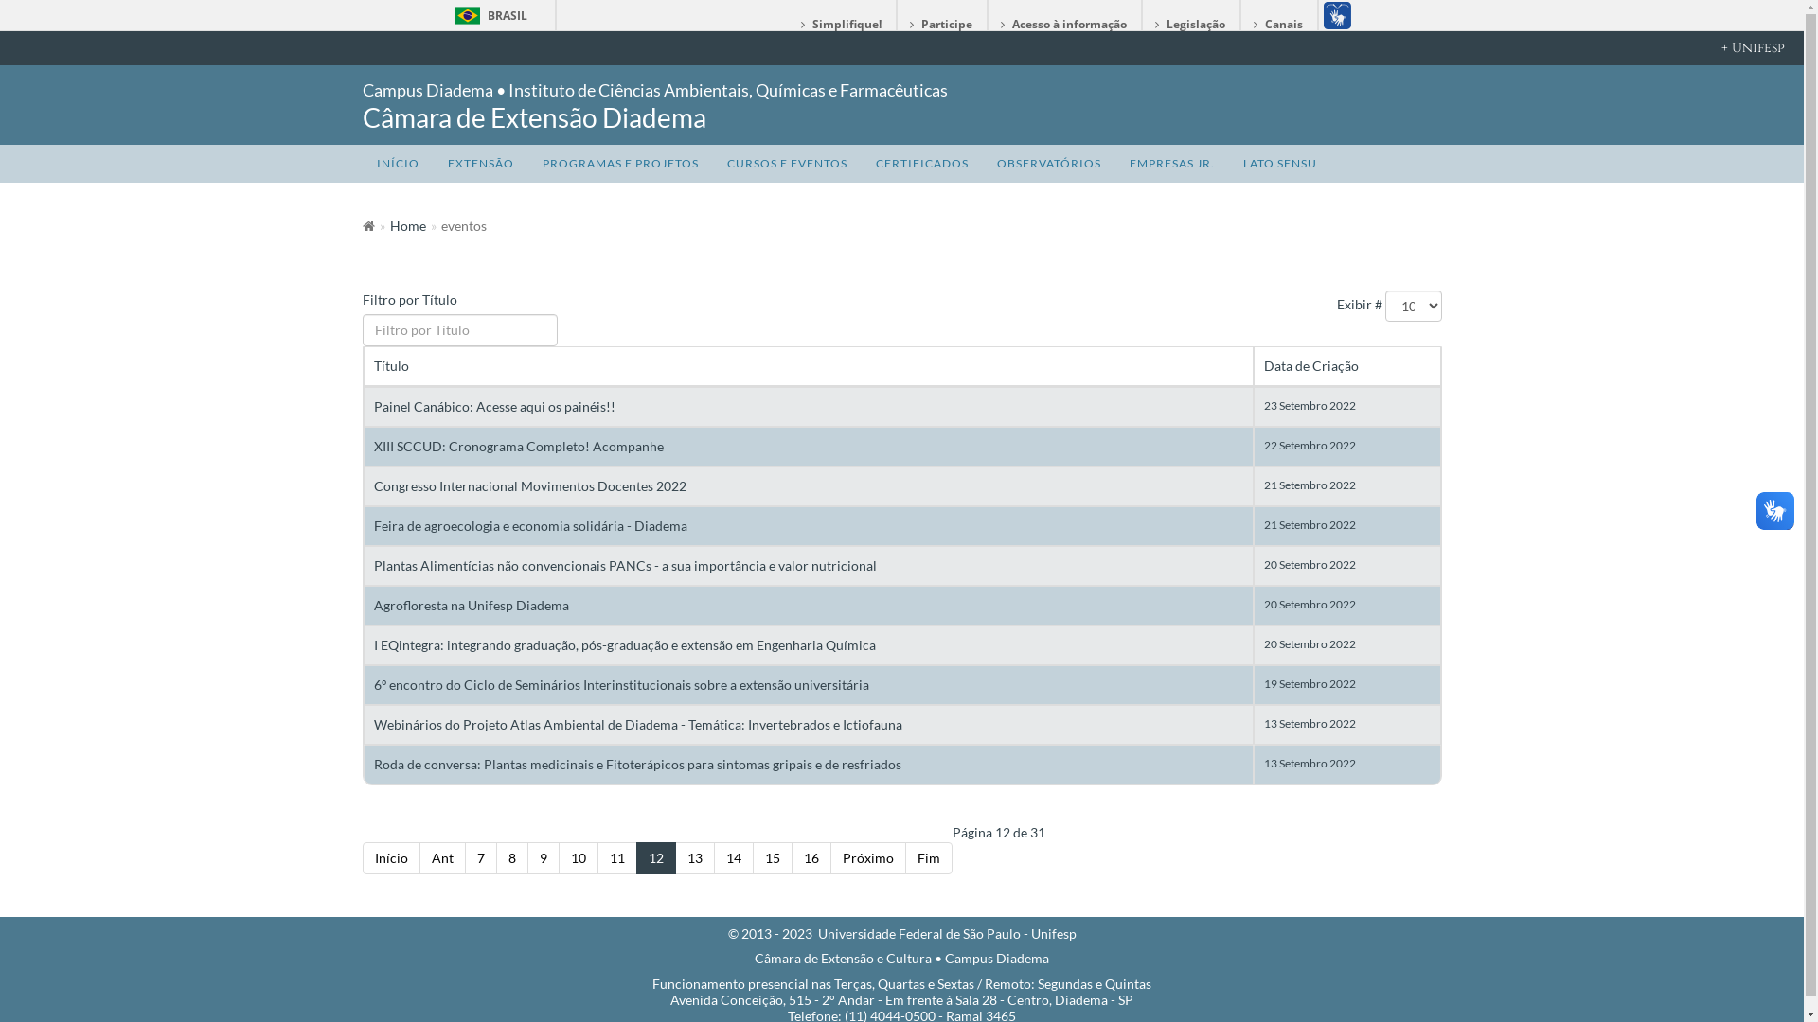  What do you see at coordinates (901, 48) in the screenshot?
I see `+ Unifesp` at bounding box center [901, 48].